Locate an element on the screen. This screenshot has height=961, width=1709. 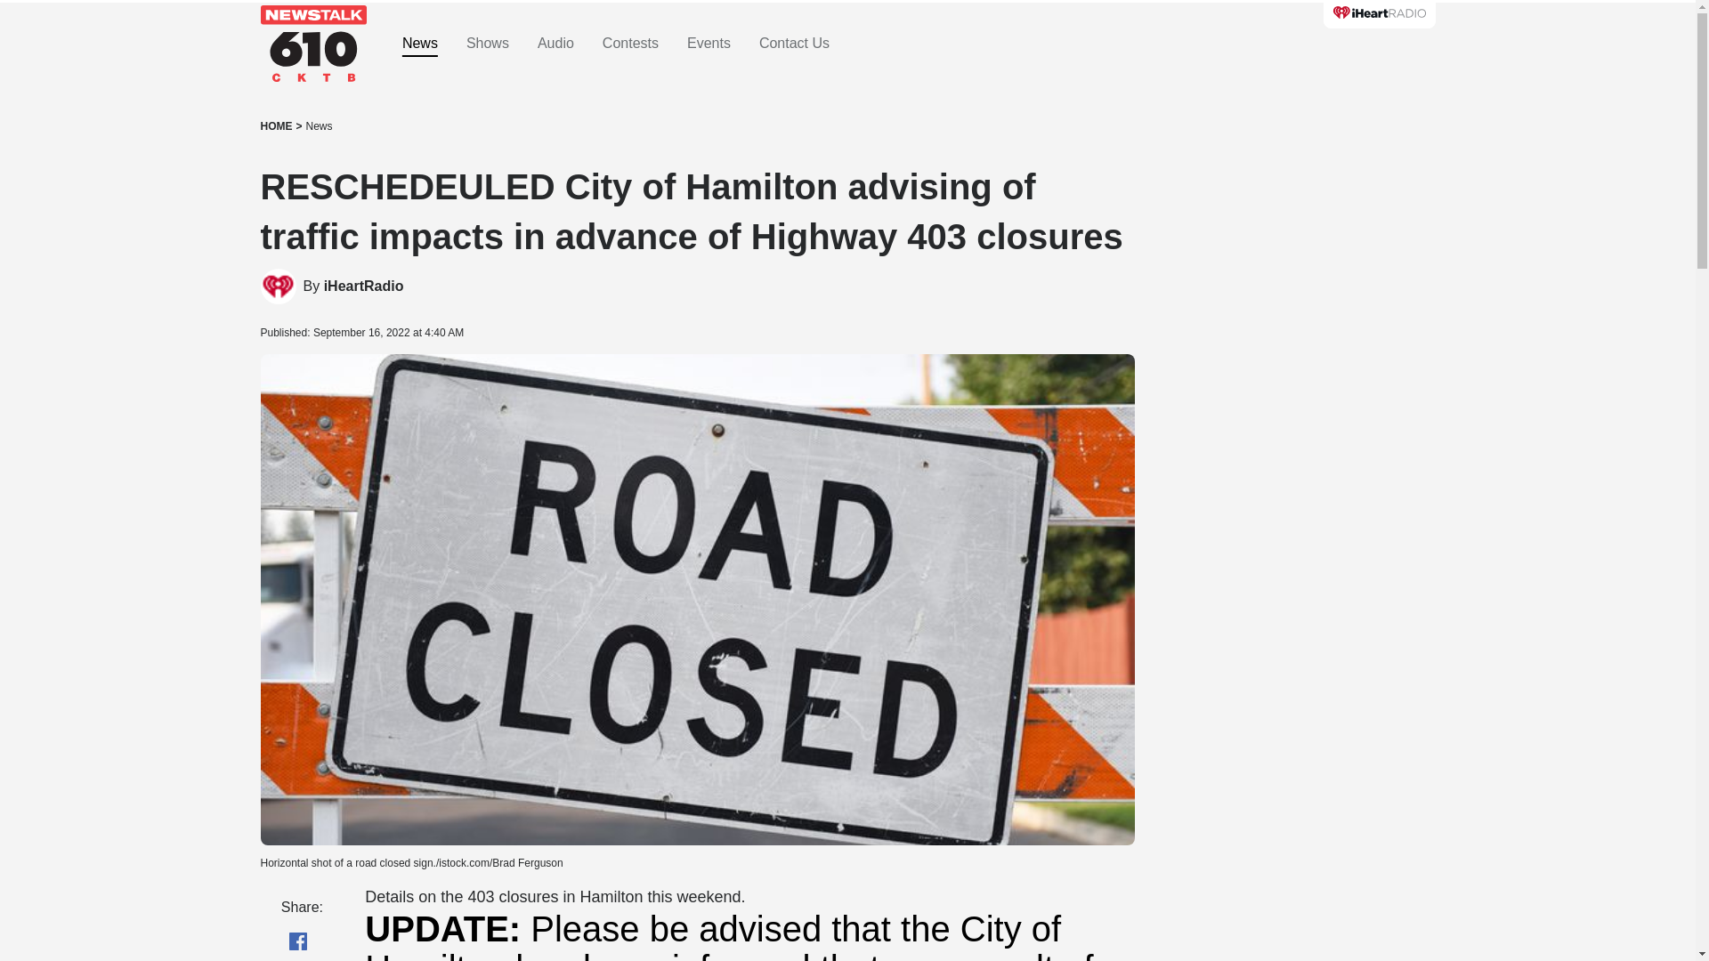
iHeartRadio   is located at coordinates (278, 287).